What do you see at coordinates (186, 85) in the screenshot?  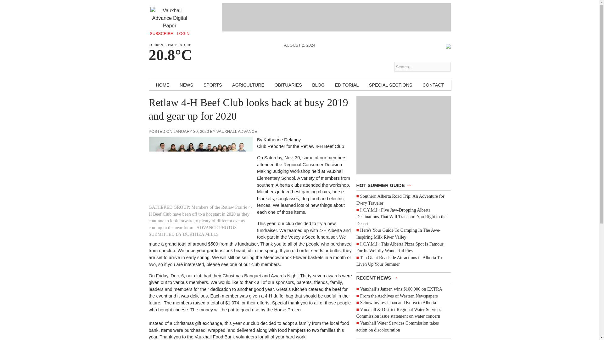 I see `NEWS` at bounding box center [186, 85].